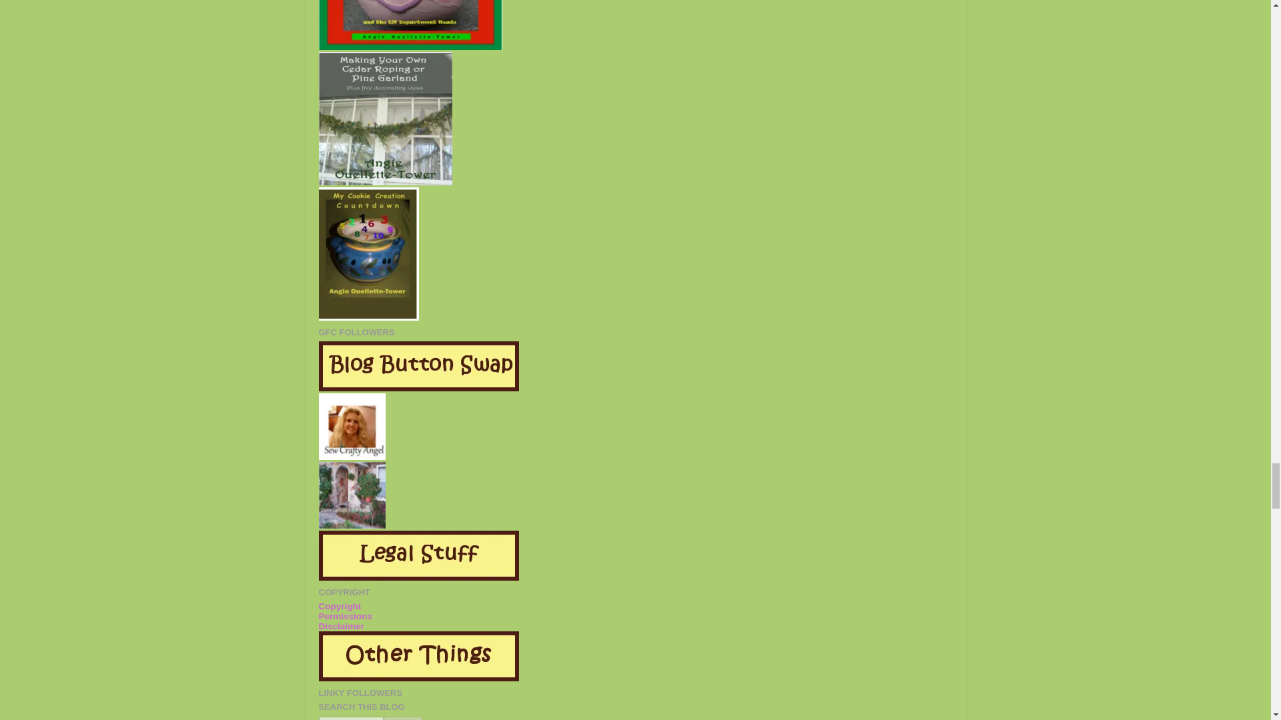 The height and width of the screenshot is (720, 1281). I want to click on Search, so click(402, 718).